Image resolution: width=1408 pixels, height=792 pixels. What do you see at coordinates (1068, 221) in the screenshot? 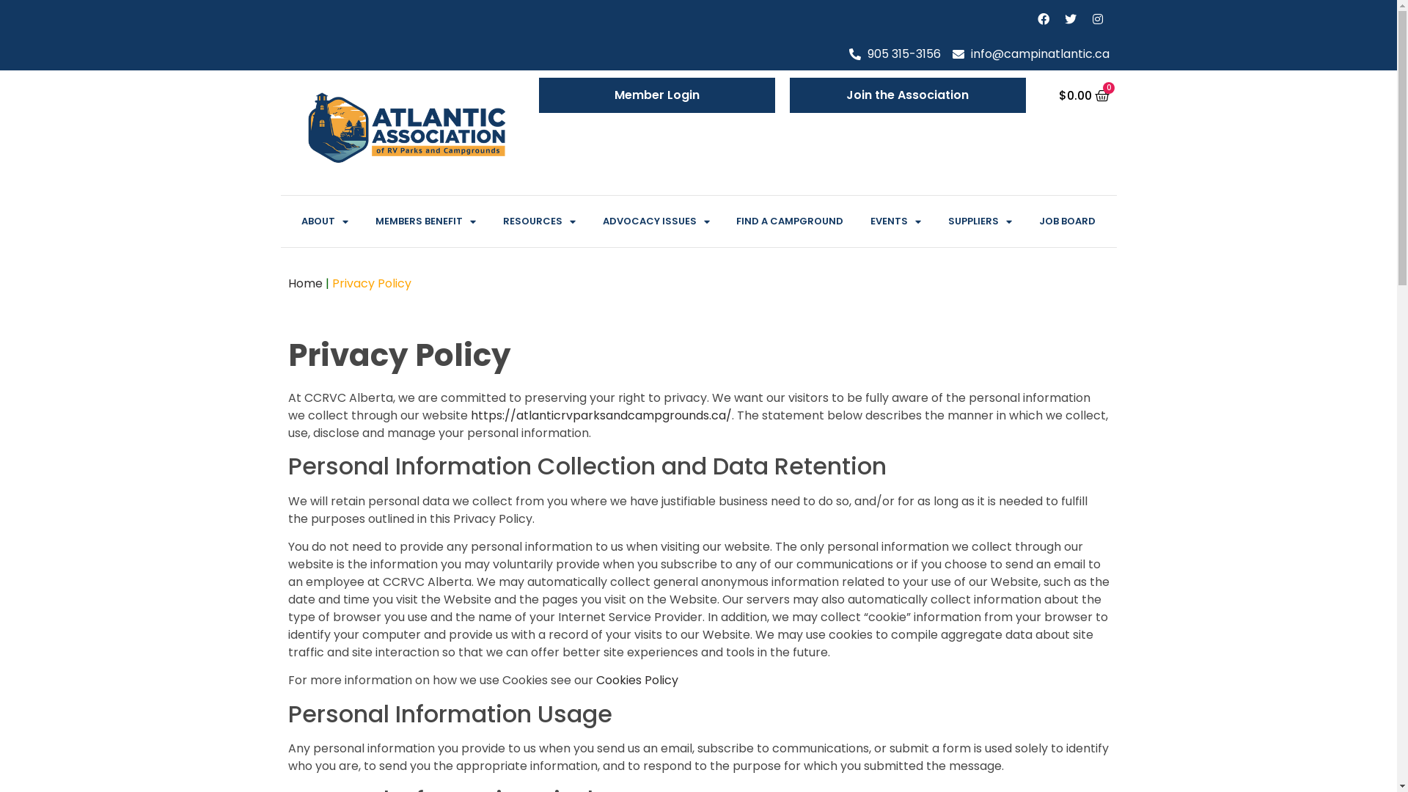
I see `JOB BOARD` at bounding box center [1068, 221].